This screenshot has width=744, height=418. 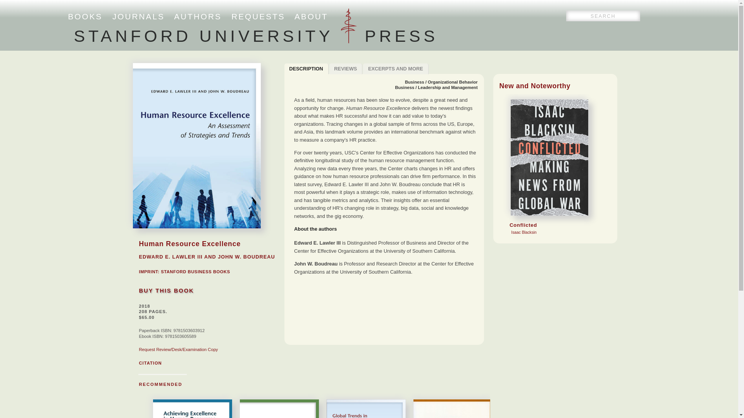 What do you see at coordinates (306, 69) in the screenshot?
I see `STANFORD UNIVERSITY PRESS` at bounding box center [306, 69].